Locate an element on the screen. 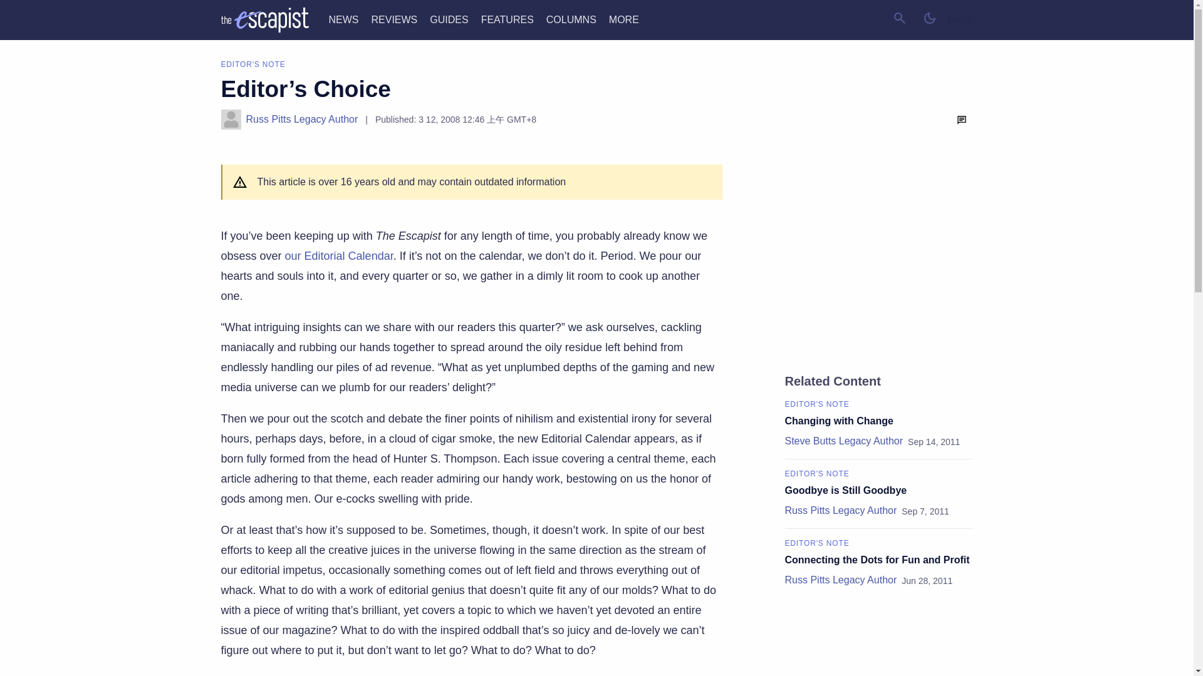 This screenshot has width=1203, height=676. REVIEWS is located at coordinates (393, 19).